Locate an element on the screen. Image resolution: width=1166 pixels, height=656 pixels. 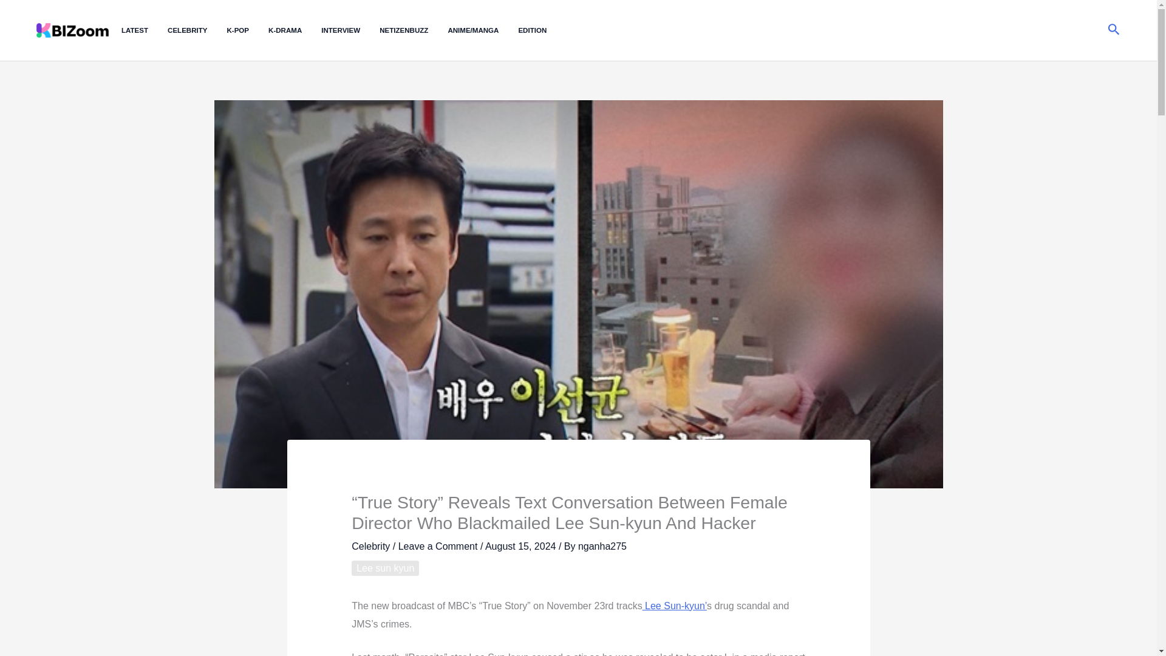
View all posts by nganha275 is located at coordinates (602, 547).